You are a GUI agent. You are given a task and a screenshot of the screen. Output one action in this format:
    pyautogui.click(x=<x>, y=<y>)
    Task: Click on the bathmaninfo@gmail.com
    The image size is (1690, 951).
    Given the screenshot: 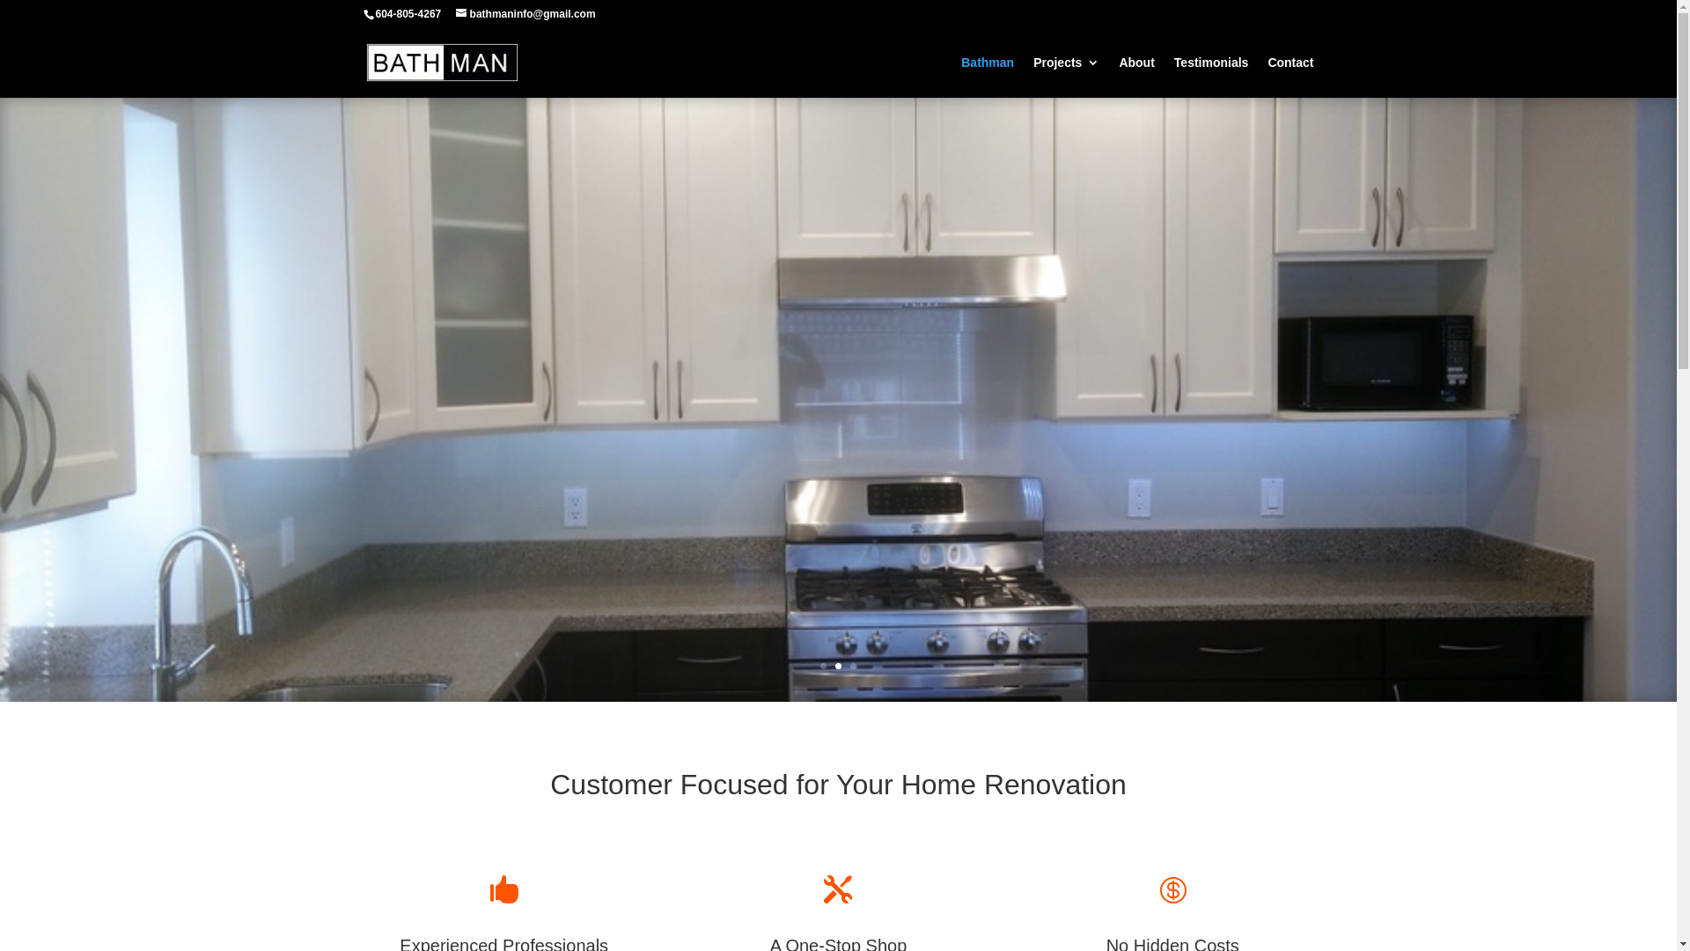 What is the action you would take?
    pyautogui.click(x=526, y=14)
    